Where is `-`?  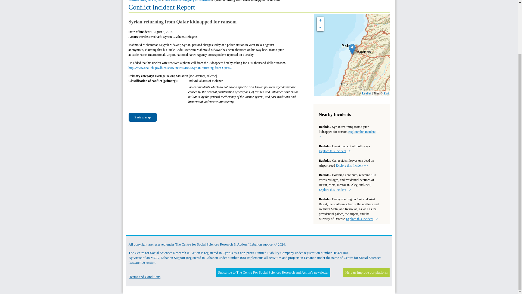 - is located at coordinates (320, 27).